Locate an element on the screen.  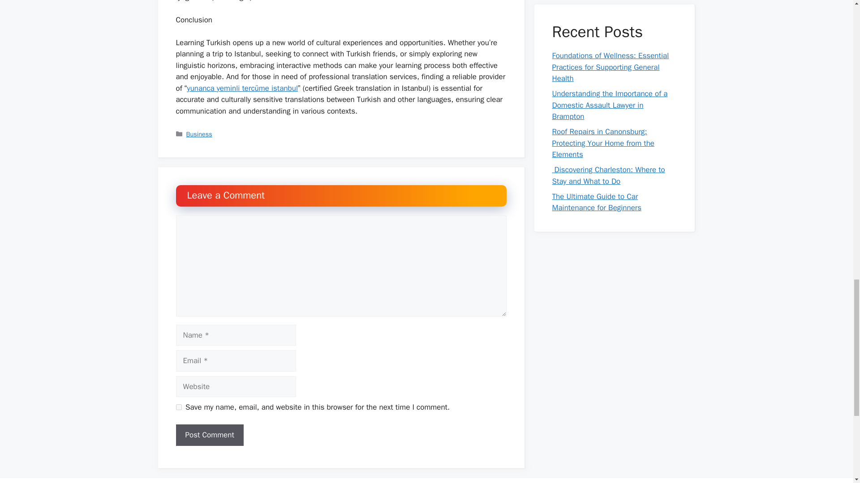
Business is located at coordinates (199, 134).